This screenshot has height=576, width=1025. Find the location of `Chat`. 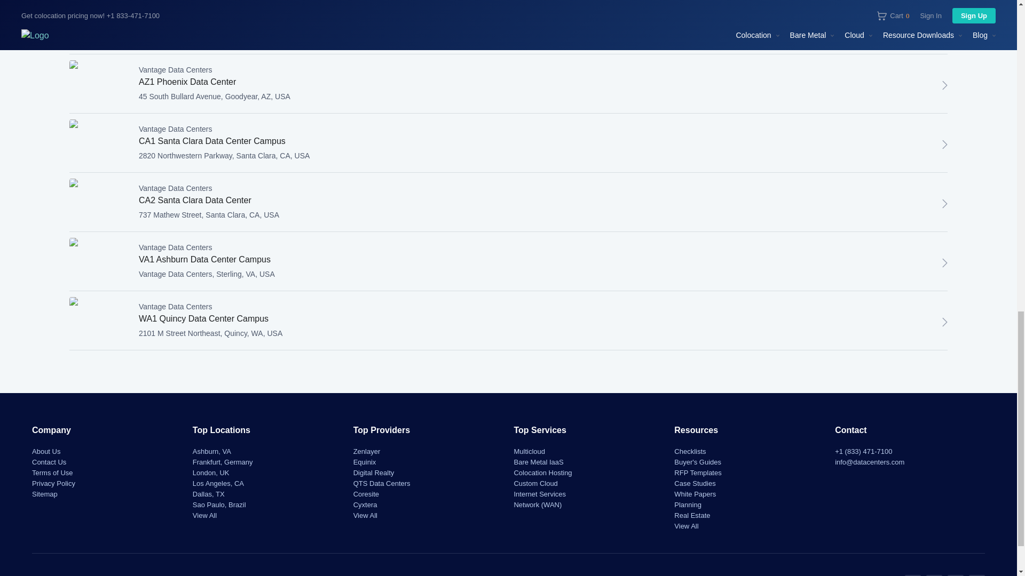

Chat is located at coordinates (945, 204).